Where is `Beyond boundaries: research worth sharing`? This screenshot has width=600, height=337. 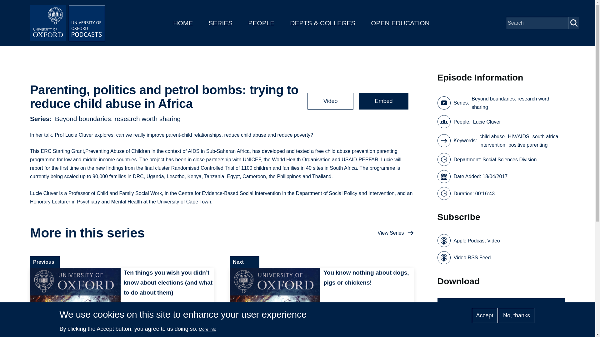
Beyond boundaries: research worth sharing is located at coordinates (517, 103).